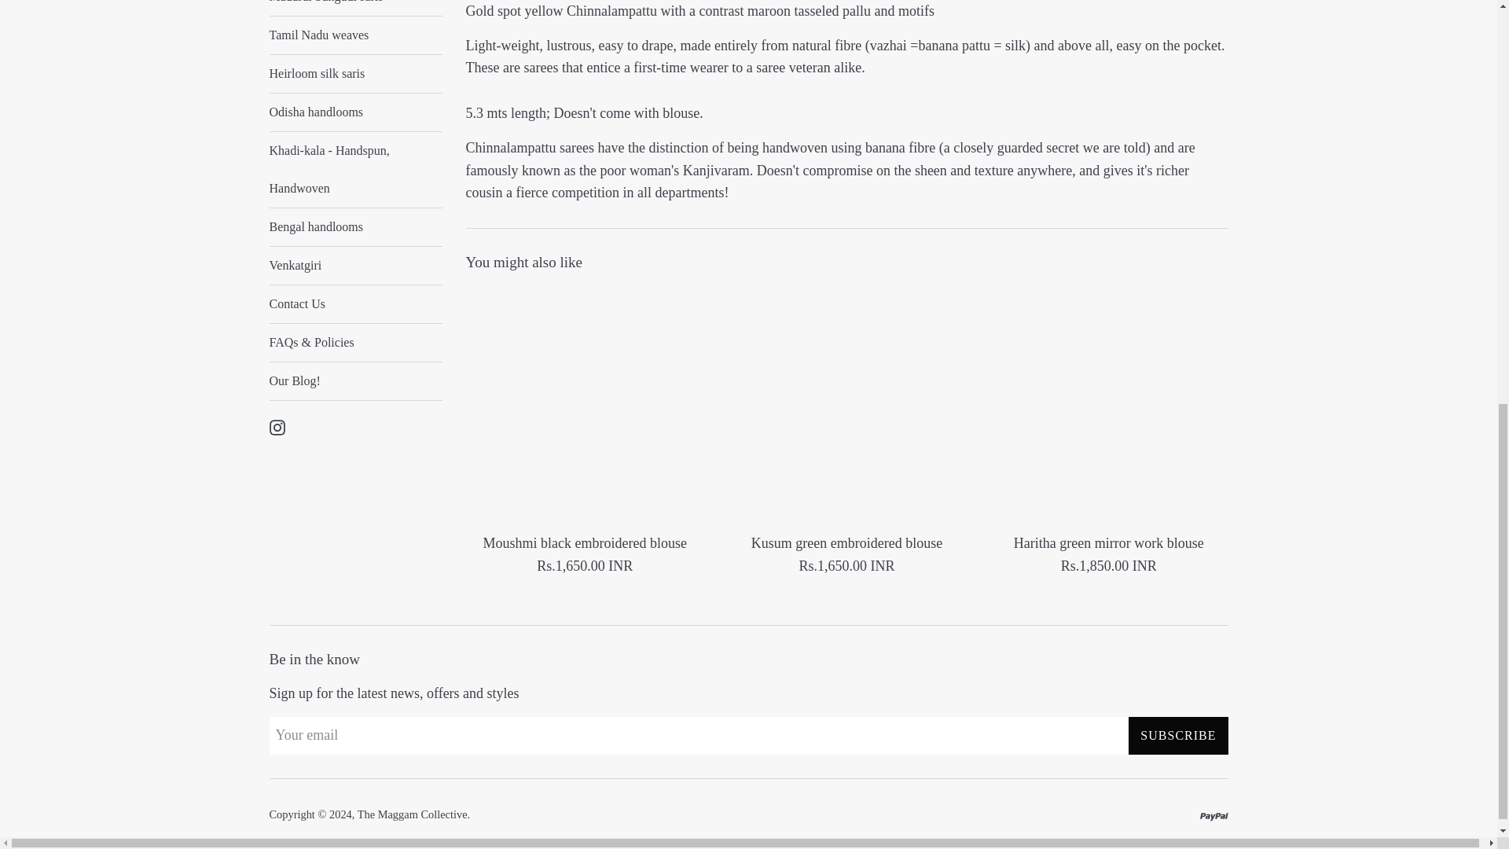  Describe the element at coordinates (355, 112) in the screenshot. I see `Odisha handlooms` at that location.